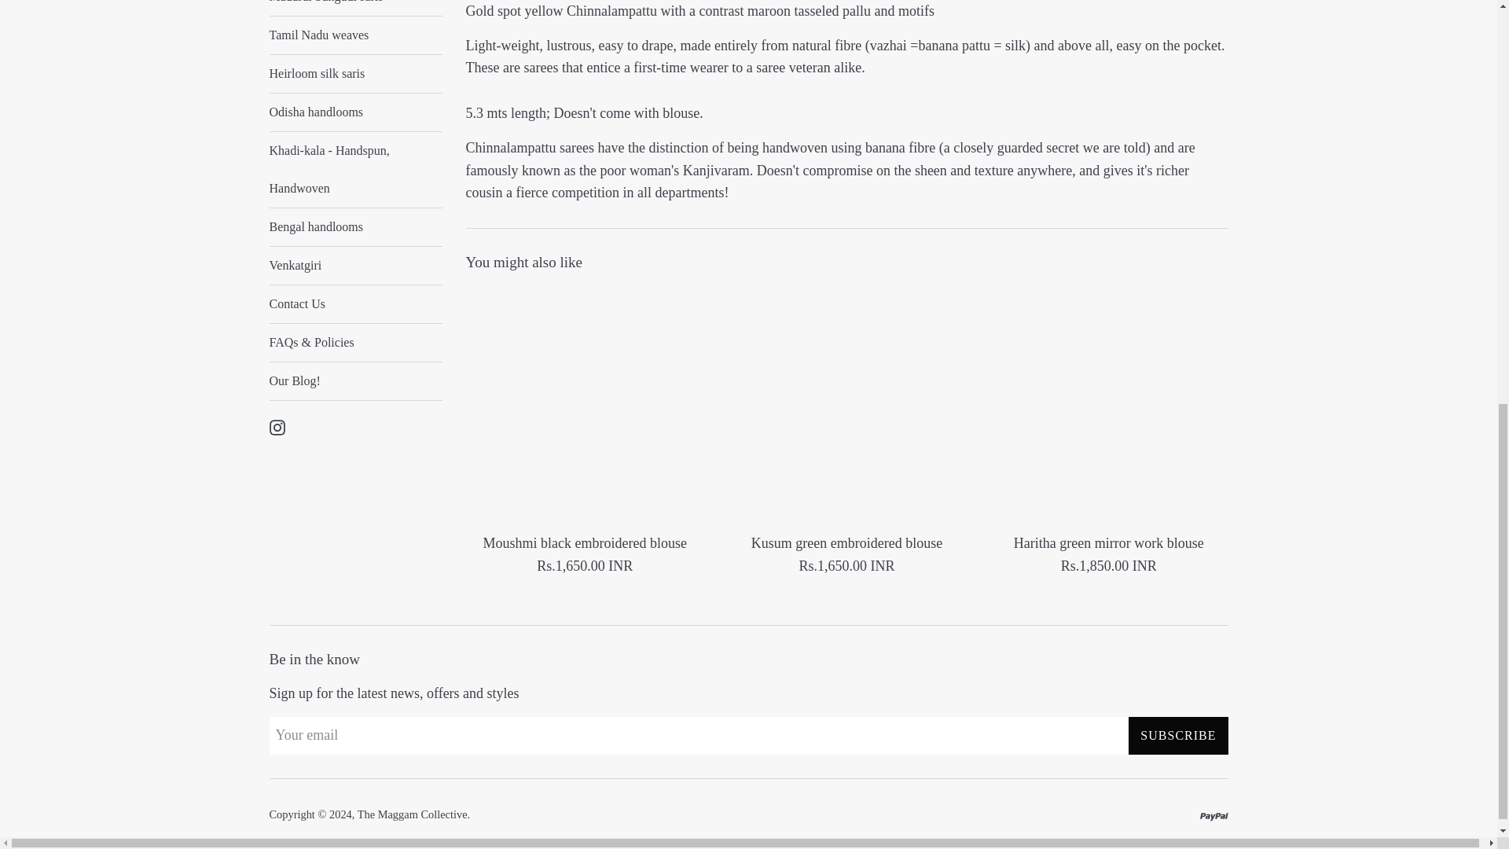  Describe the element at coordinates (355, 112) in the screenshot. I see `Odisha handlooms` at that location.